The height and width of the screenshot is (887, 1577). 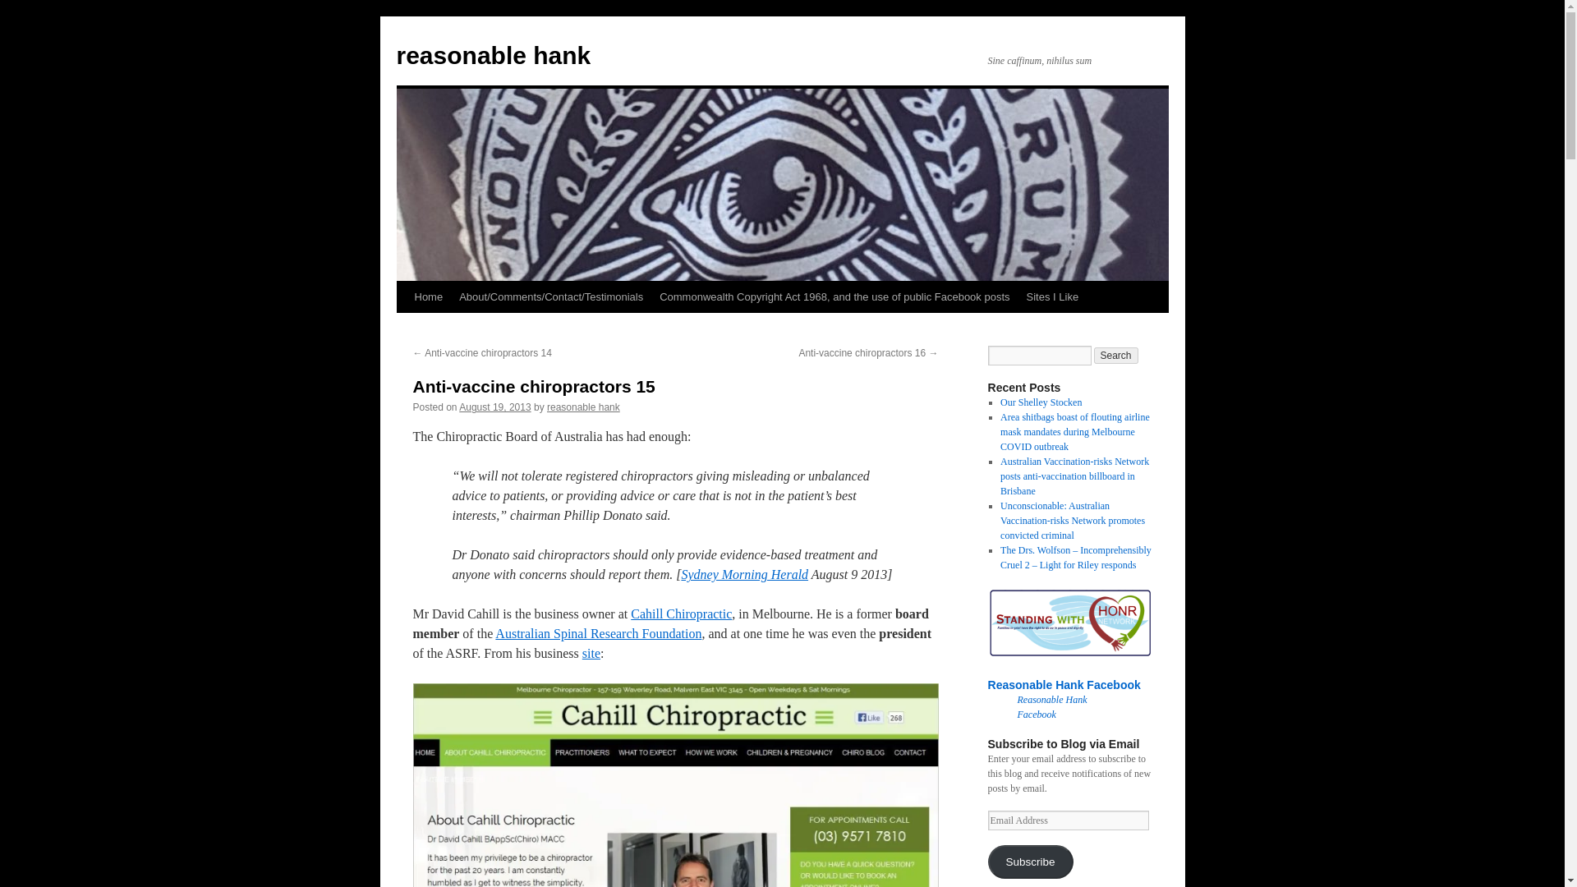 I want to click on Search, so click(x=1116, y=355).